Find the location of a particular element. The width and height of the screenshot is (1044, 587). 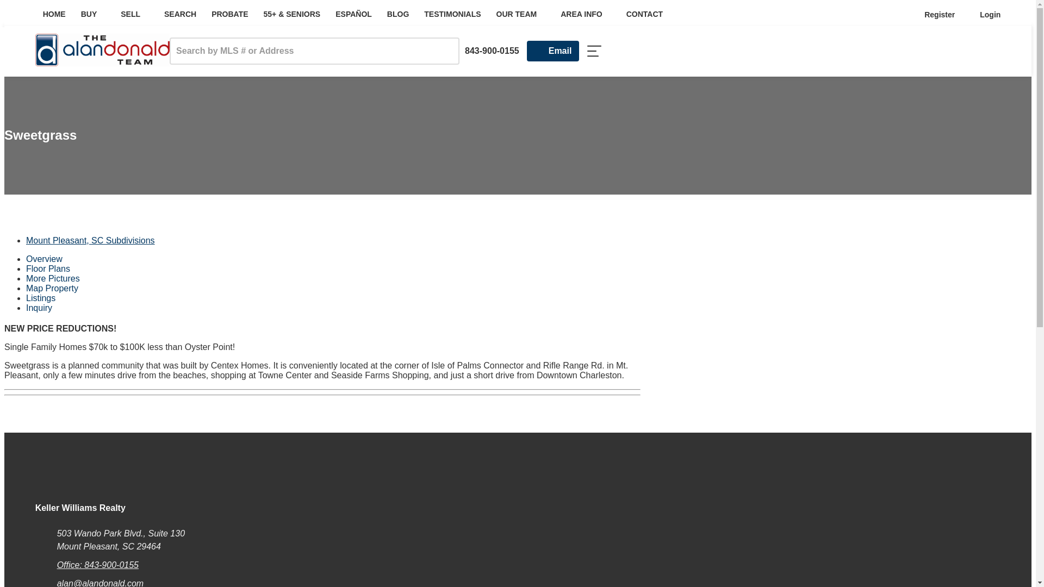

AREA INFO is located at coordinates (585, 14).